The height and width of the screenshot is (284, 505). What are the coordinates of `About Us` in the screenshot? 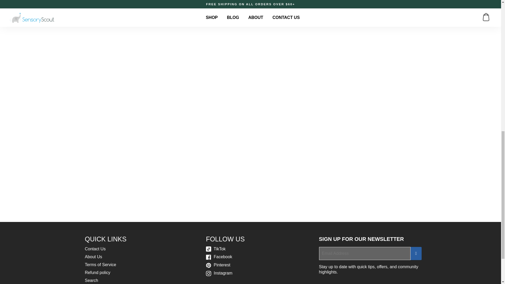 It's located at (93, 257).